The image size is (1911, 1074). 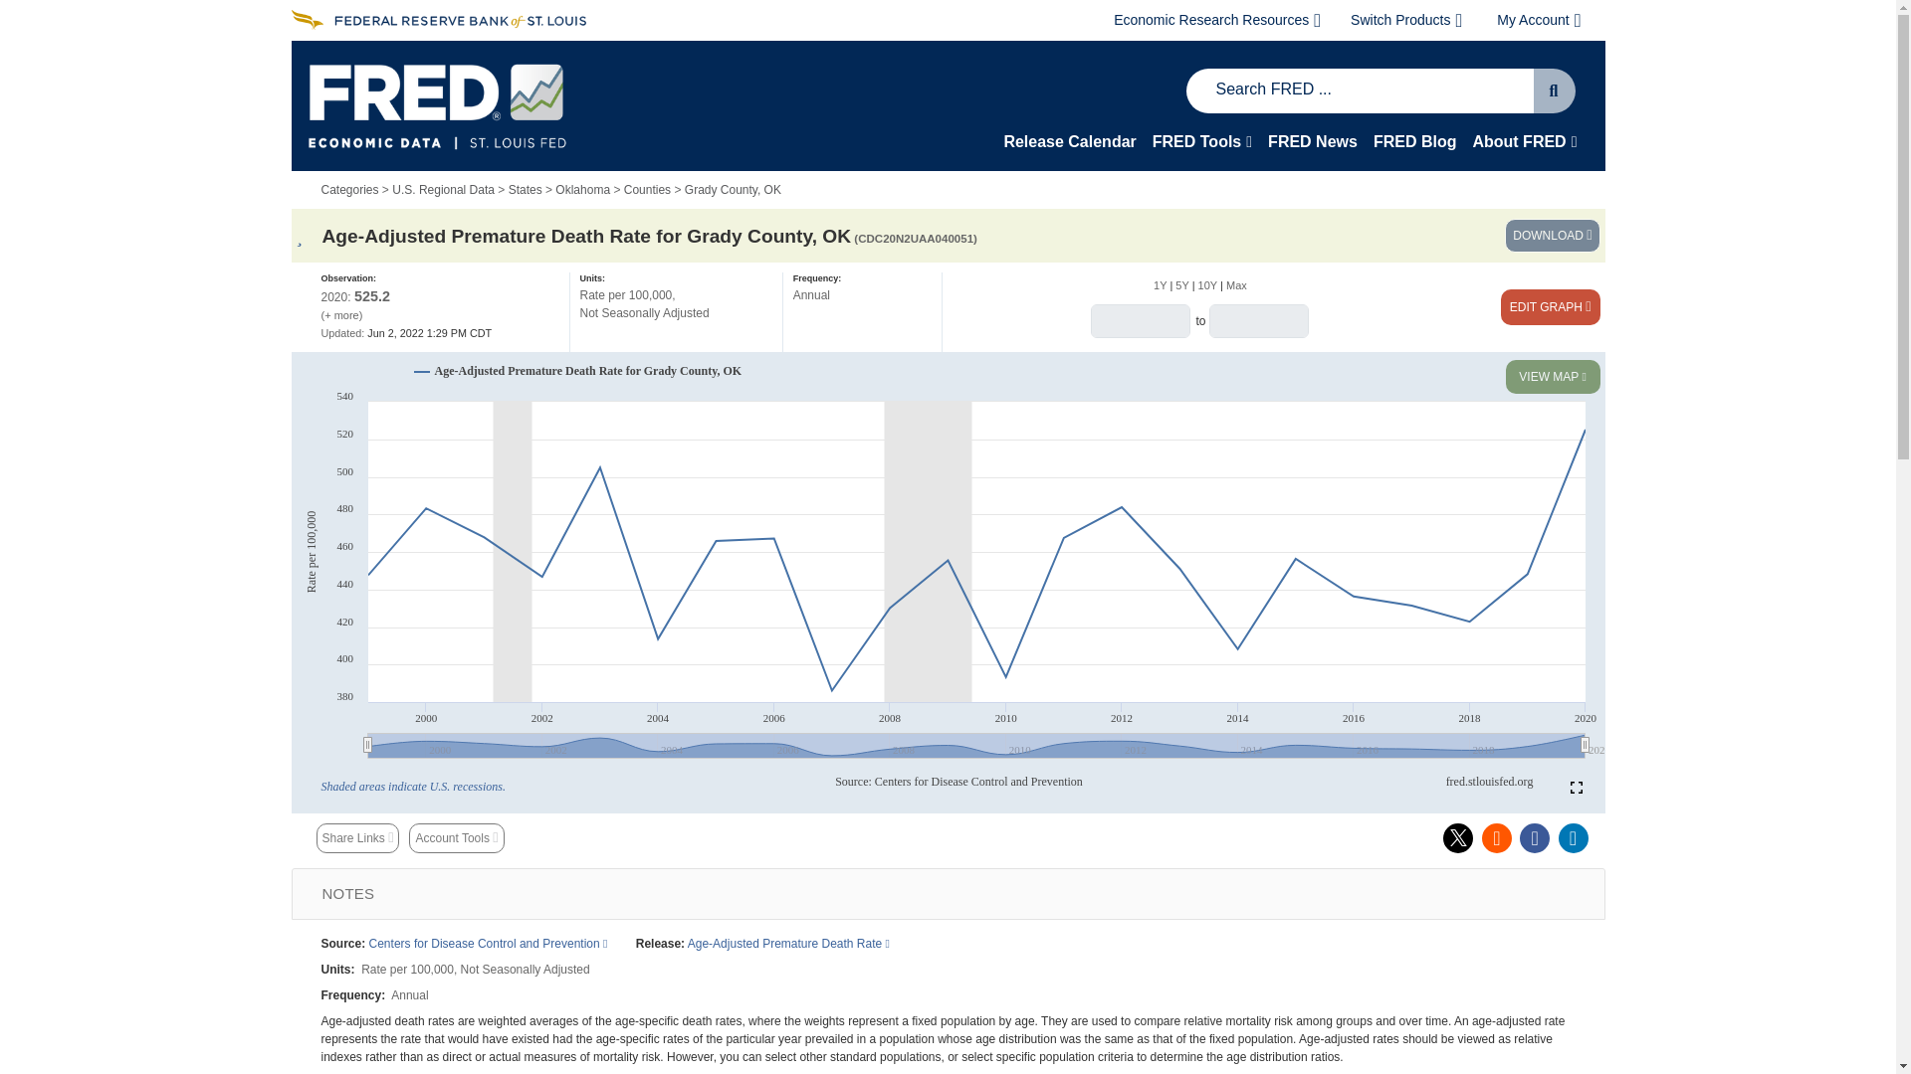 What do you see at coordinates (406, 333) in the screenshot?
I see `Jun 2, 2022 1:29 PM CDT` at bounding box center [406, 333].